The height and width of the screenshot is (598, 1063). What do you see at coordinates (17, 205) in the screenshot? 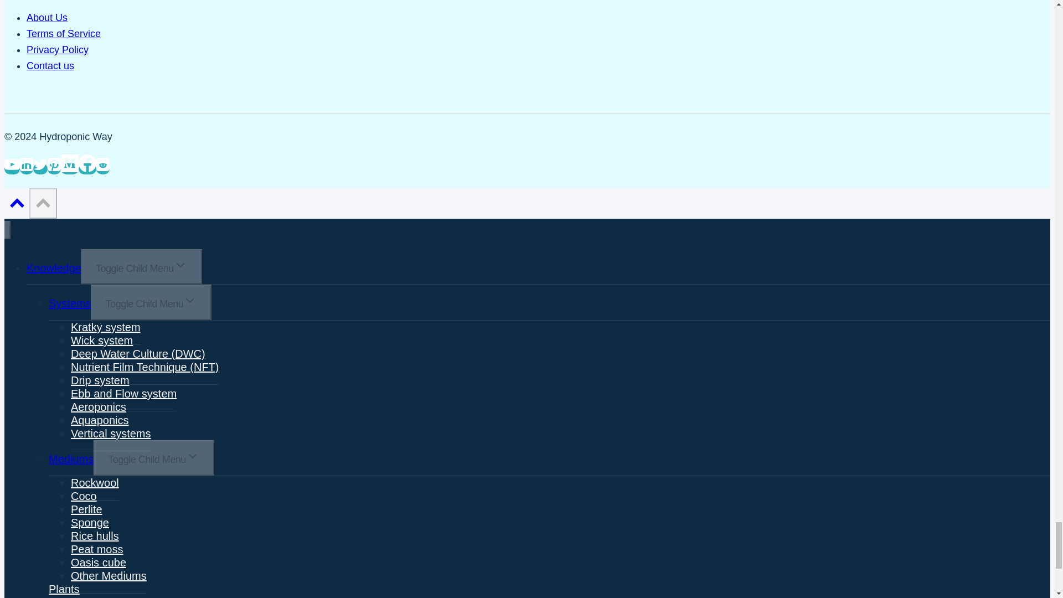
I see `Scroll to top` at bounding box center [17, 205].